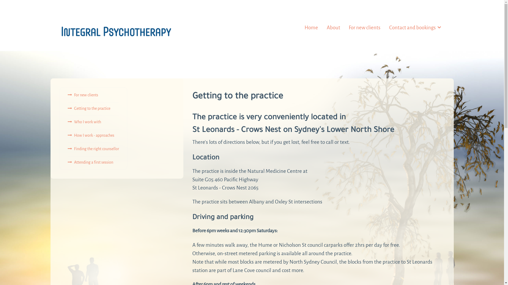 The image size is (508, 285). I want to click on Who I work with, so click(84, 122).